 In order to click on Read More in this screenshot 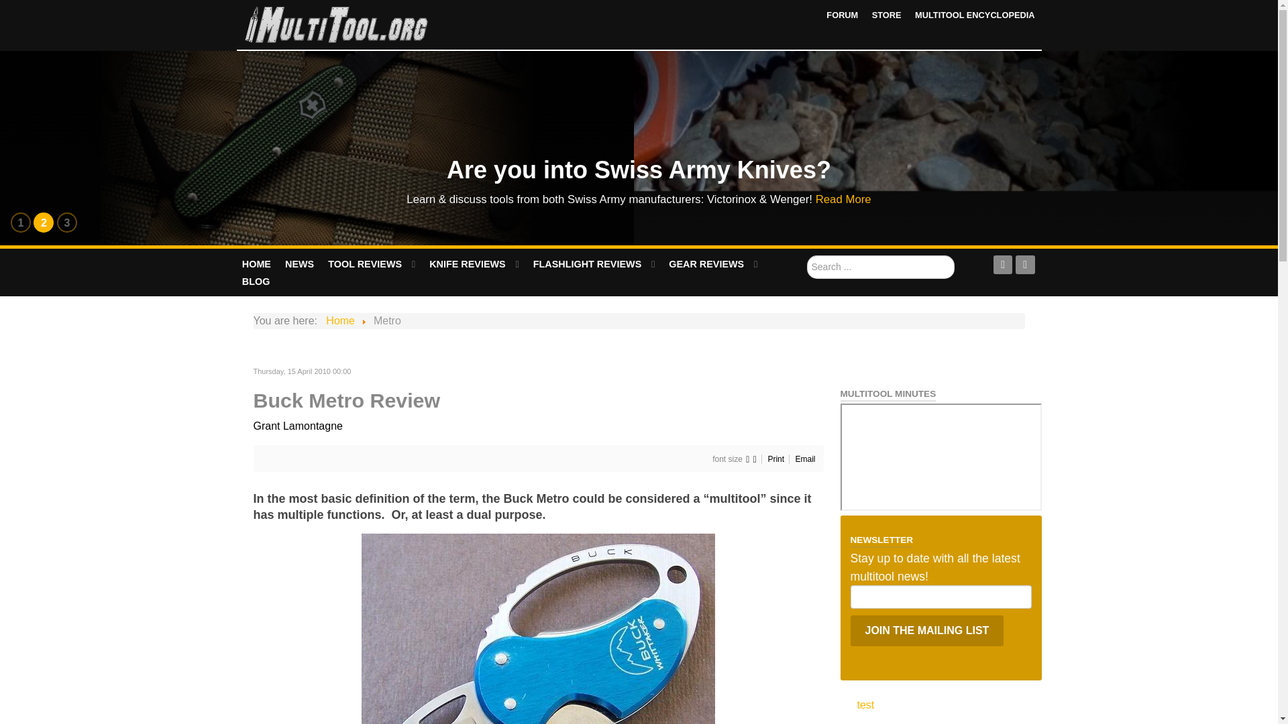, I will do `click(843, 199)`.